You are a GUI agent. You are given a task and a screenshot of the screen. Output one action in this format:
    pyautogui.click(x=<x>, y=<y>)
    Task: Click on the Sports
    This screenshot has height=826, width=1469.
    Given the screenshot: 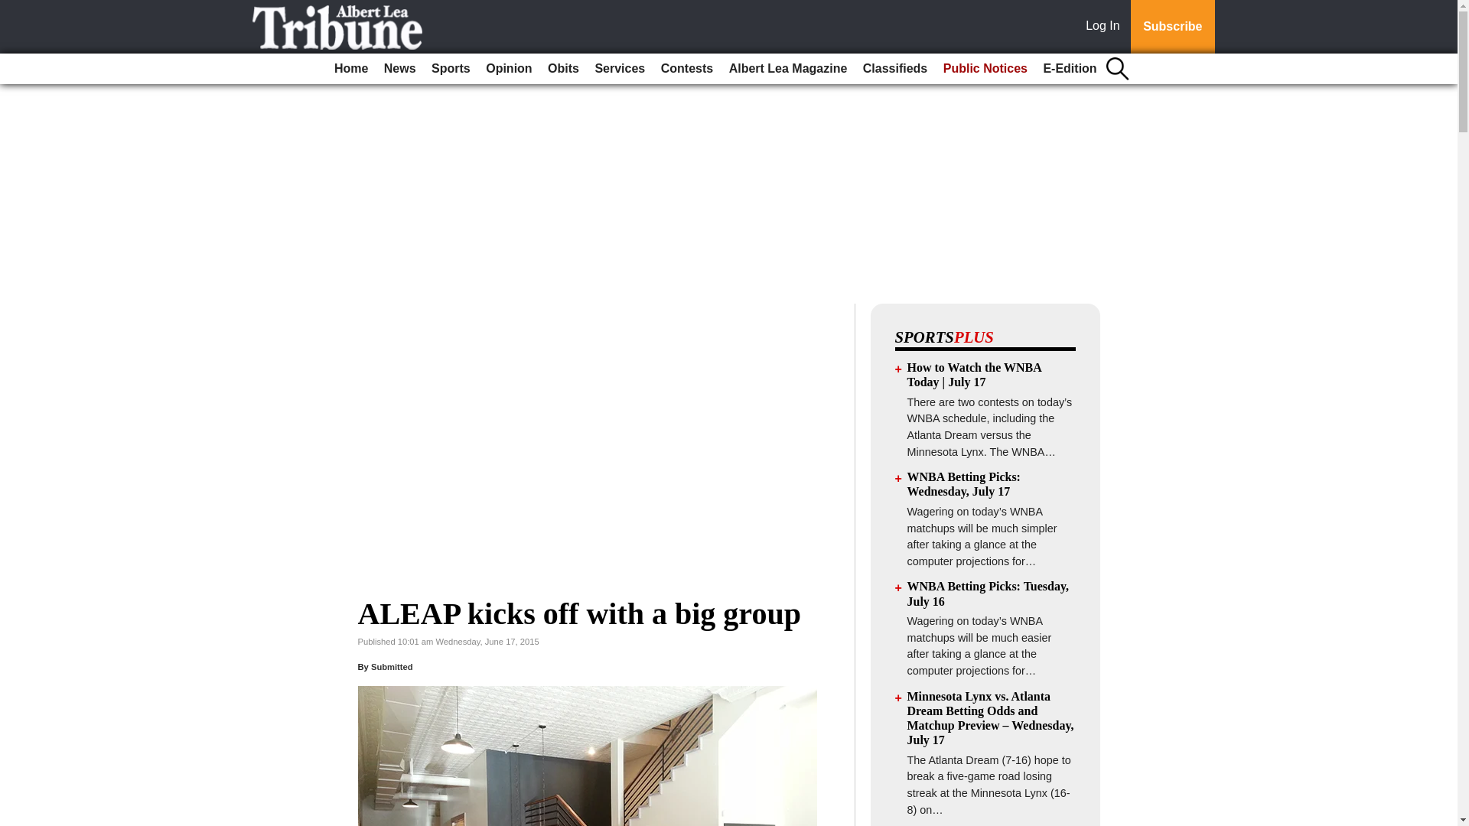 What is the action you would take?
    pyautogui.click(x=451, y=69)
    